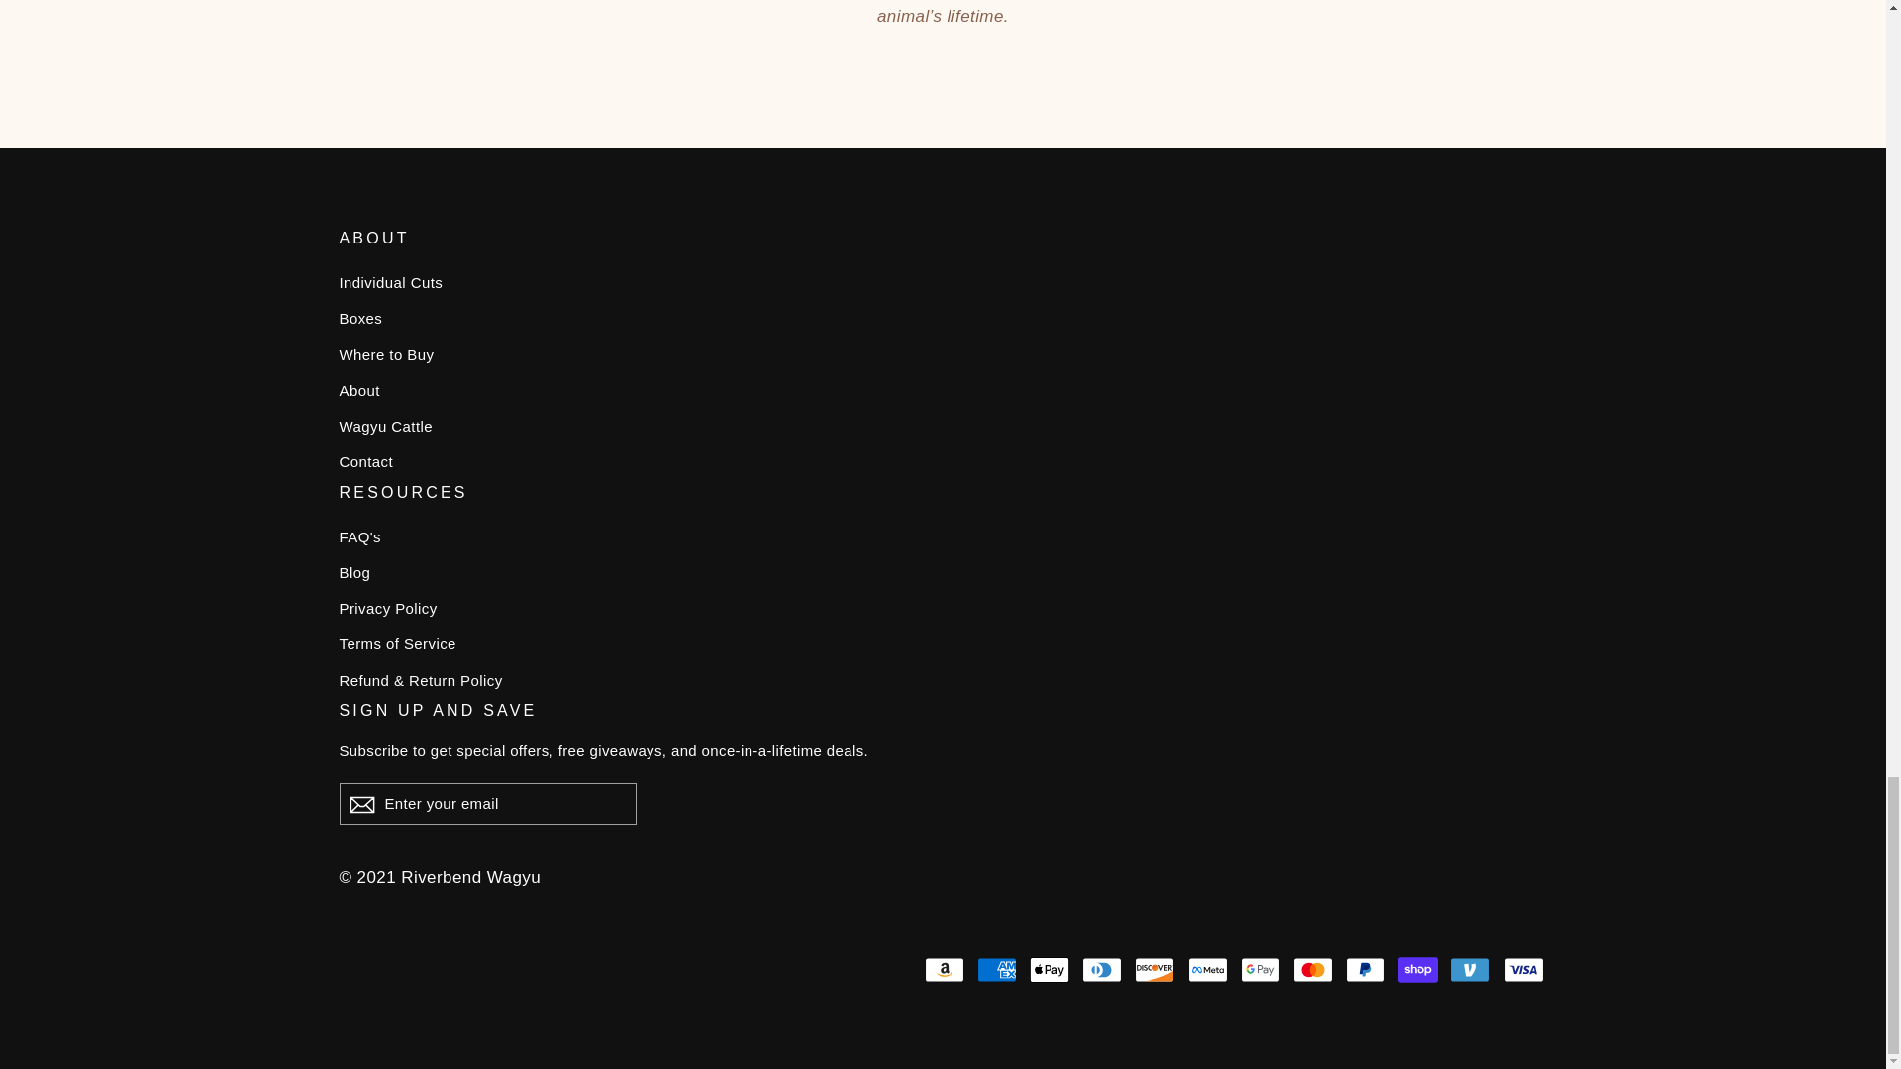 This screenshot has width=1901, height=1069. Describe the element at coordinates (1259, 970) in the screenshot. I see `Google Pay` at that location.